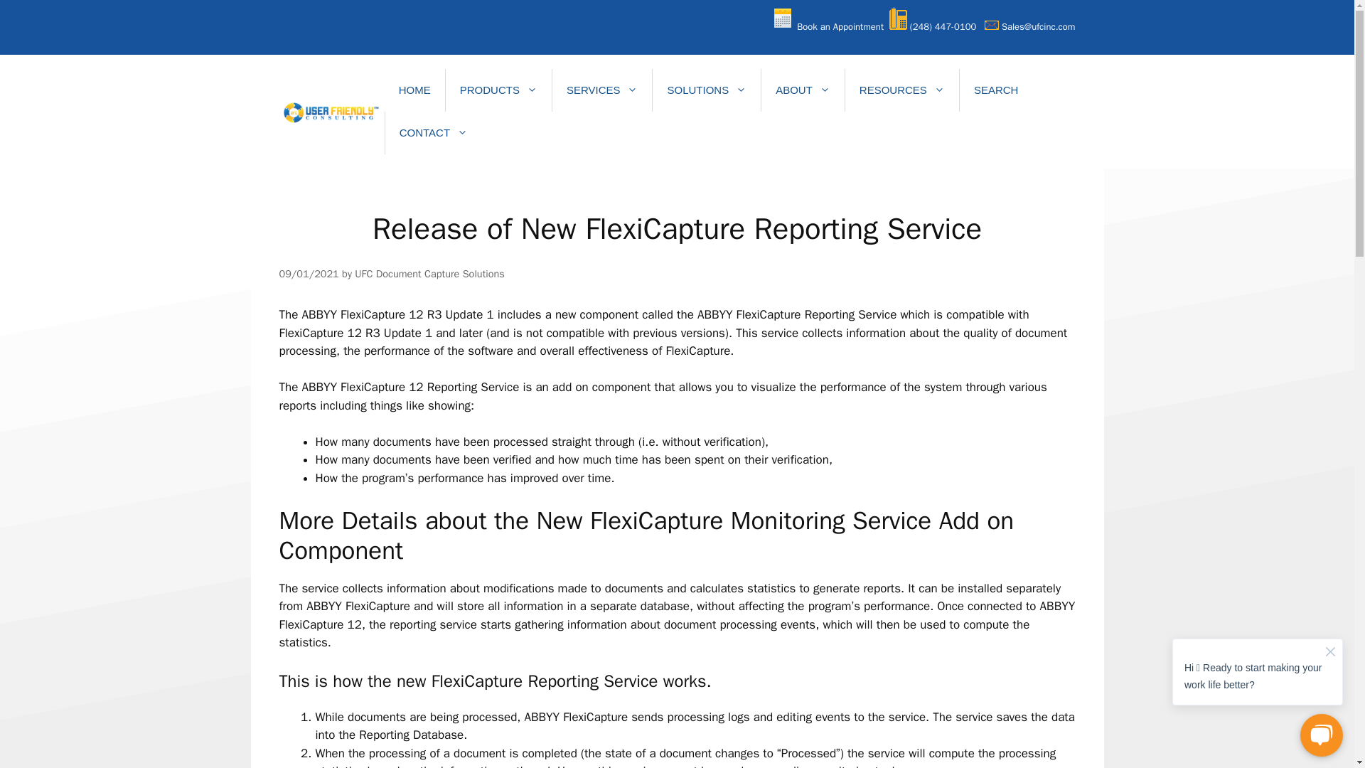 This screenshot has width=1365, height=768. What do you see at coordinates (498, 90) in the screenshot?
I see `PRODUCTS` at bounding box center [498, 90].